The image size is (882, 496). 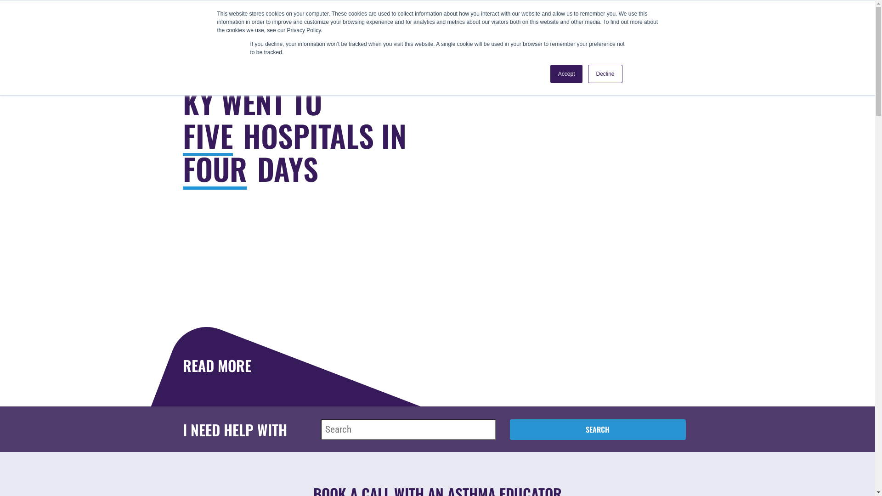 I want to click on TREATMENT, so click(x=256, y=44).